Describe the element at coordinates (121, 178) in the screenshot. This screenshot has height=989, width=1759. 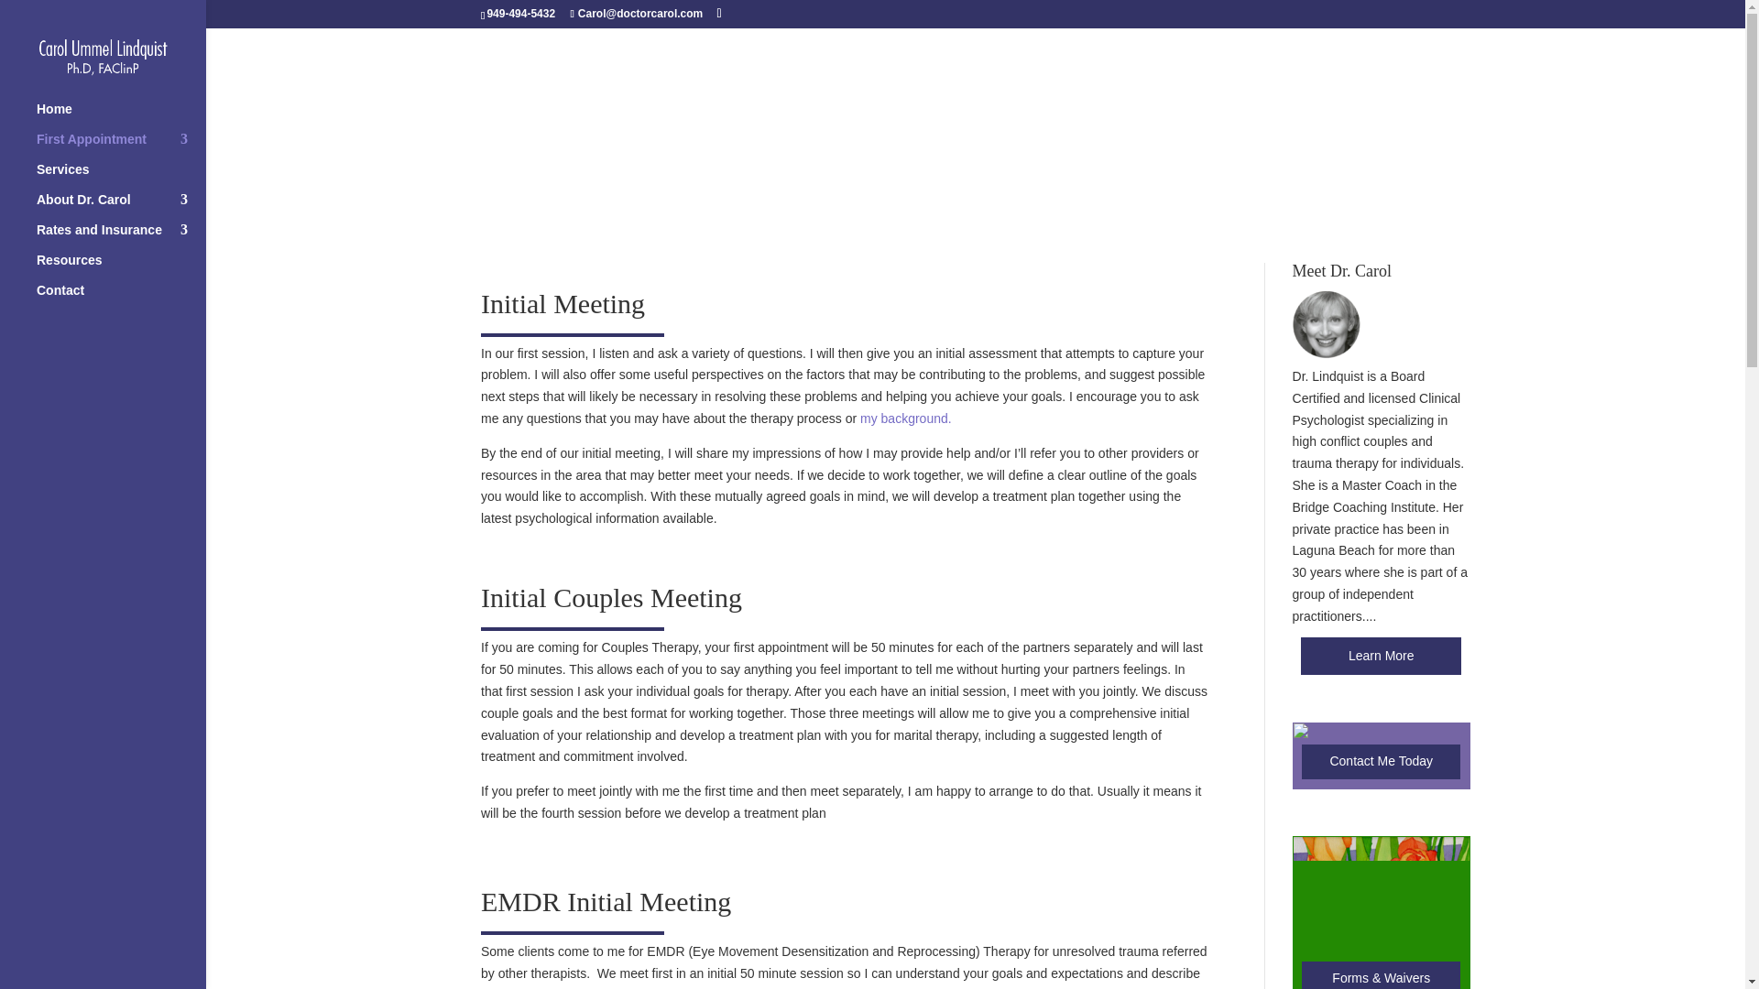
I see `Services` at that location.